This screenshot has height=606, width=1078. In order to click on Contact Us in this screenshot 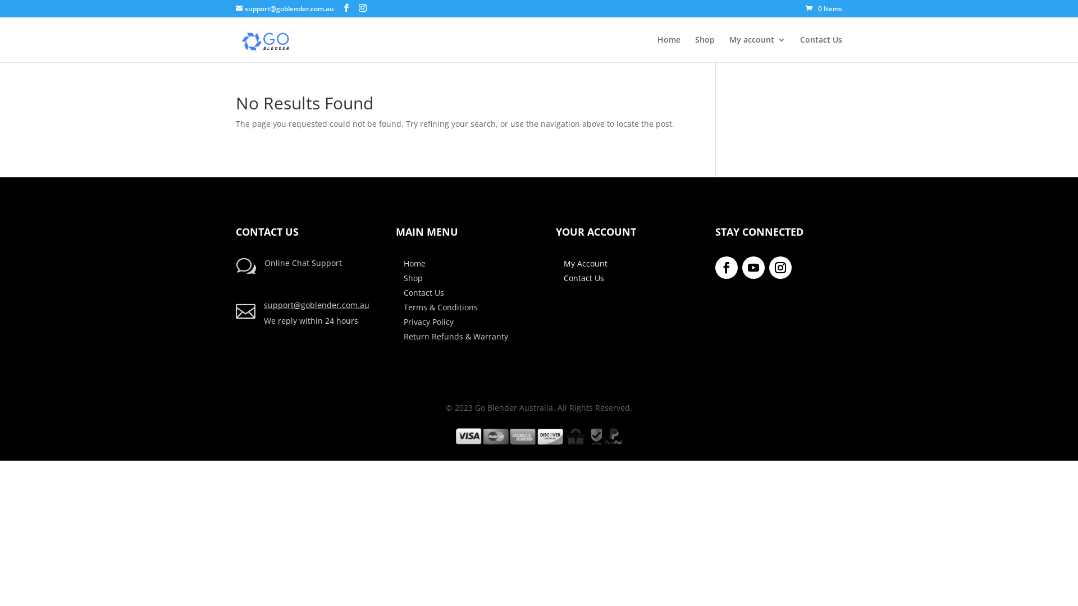, I will do `click(584, 278)`.